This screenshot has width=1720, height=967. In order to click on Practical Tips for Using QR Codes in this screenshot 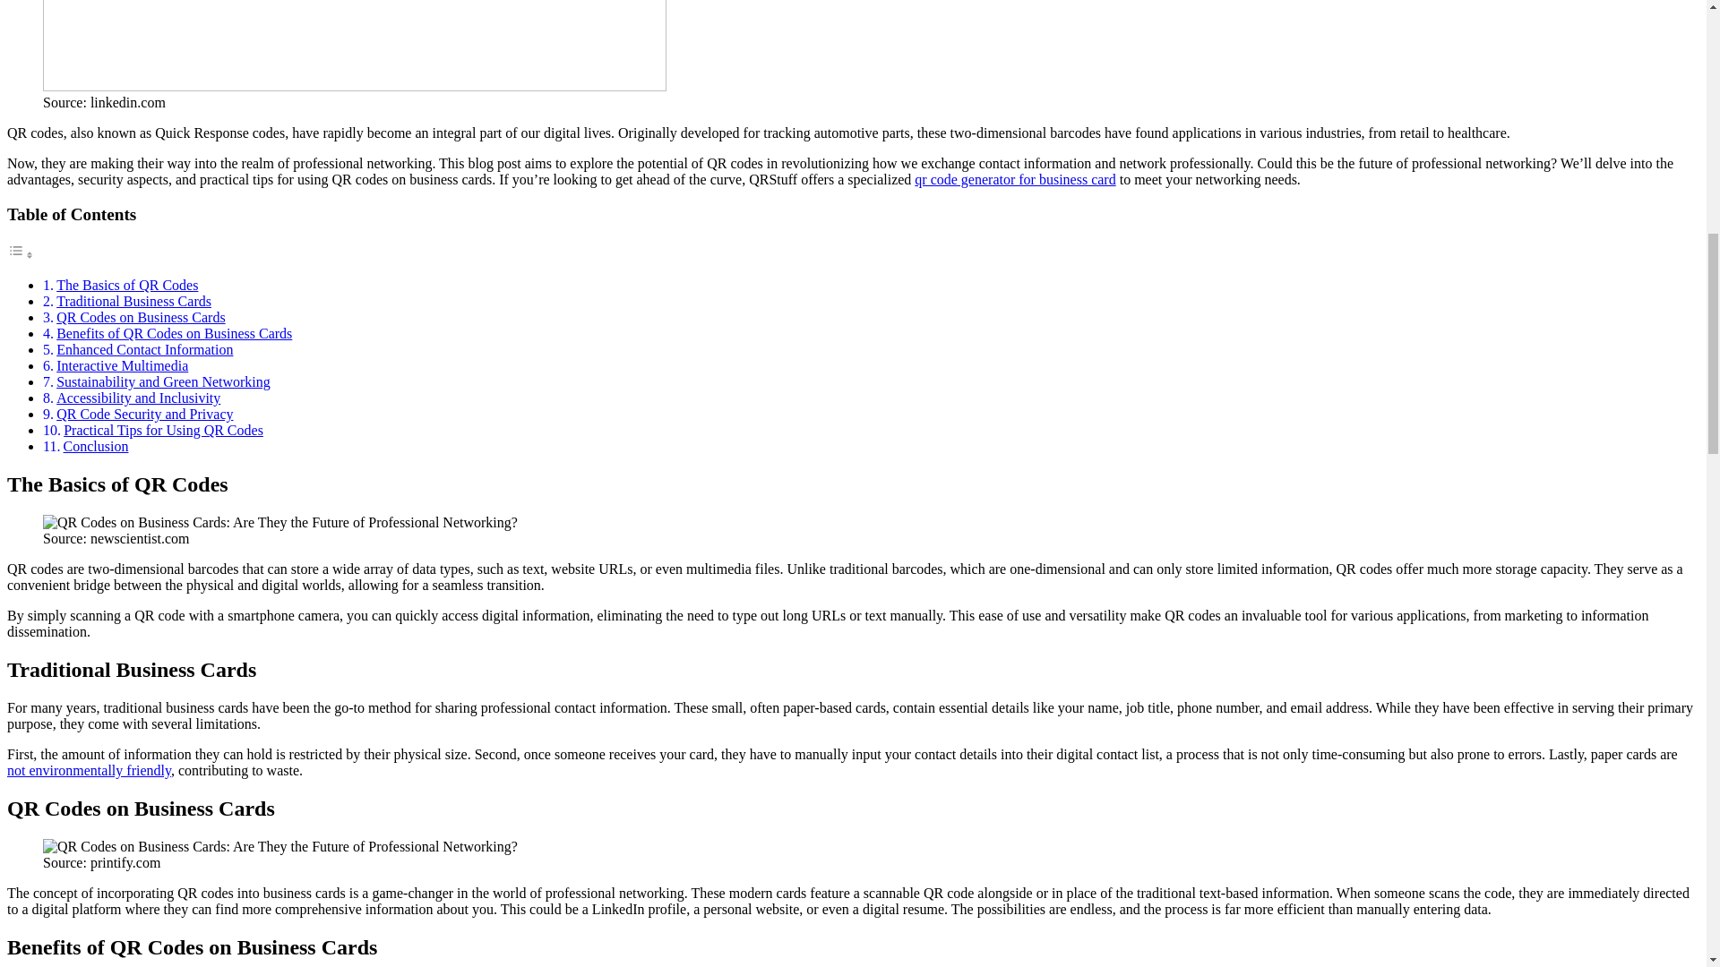, I will do `click(163, 430)`.